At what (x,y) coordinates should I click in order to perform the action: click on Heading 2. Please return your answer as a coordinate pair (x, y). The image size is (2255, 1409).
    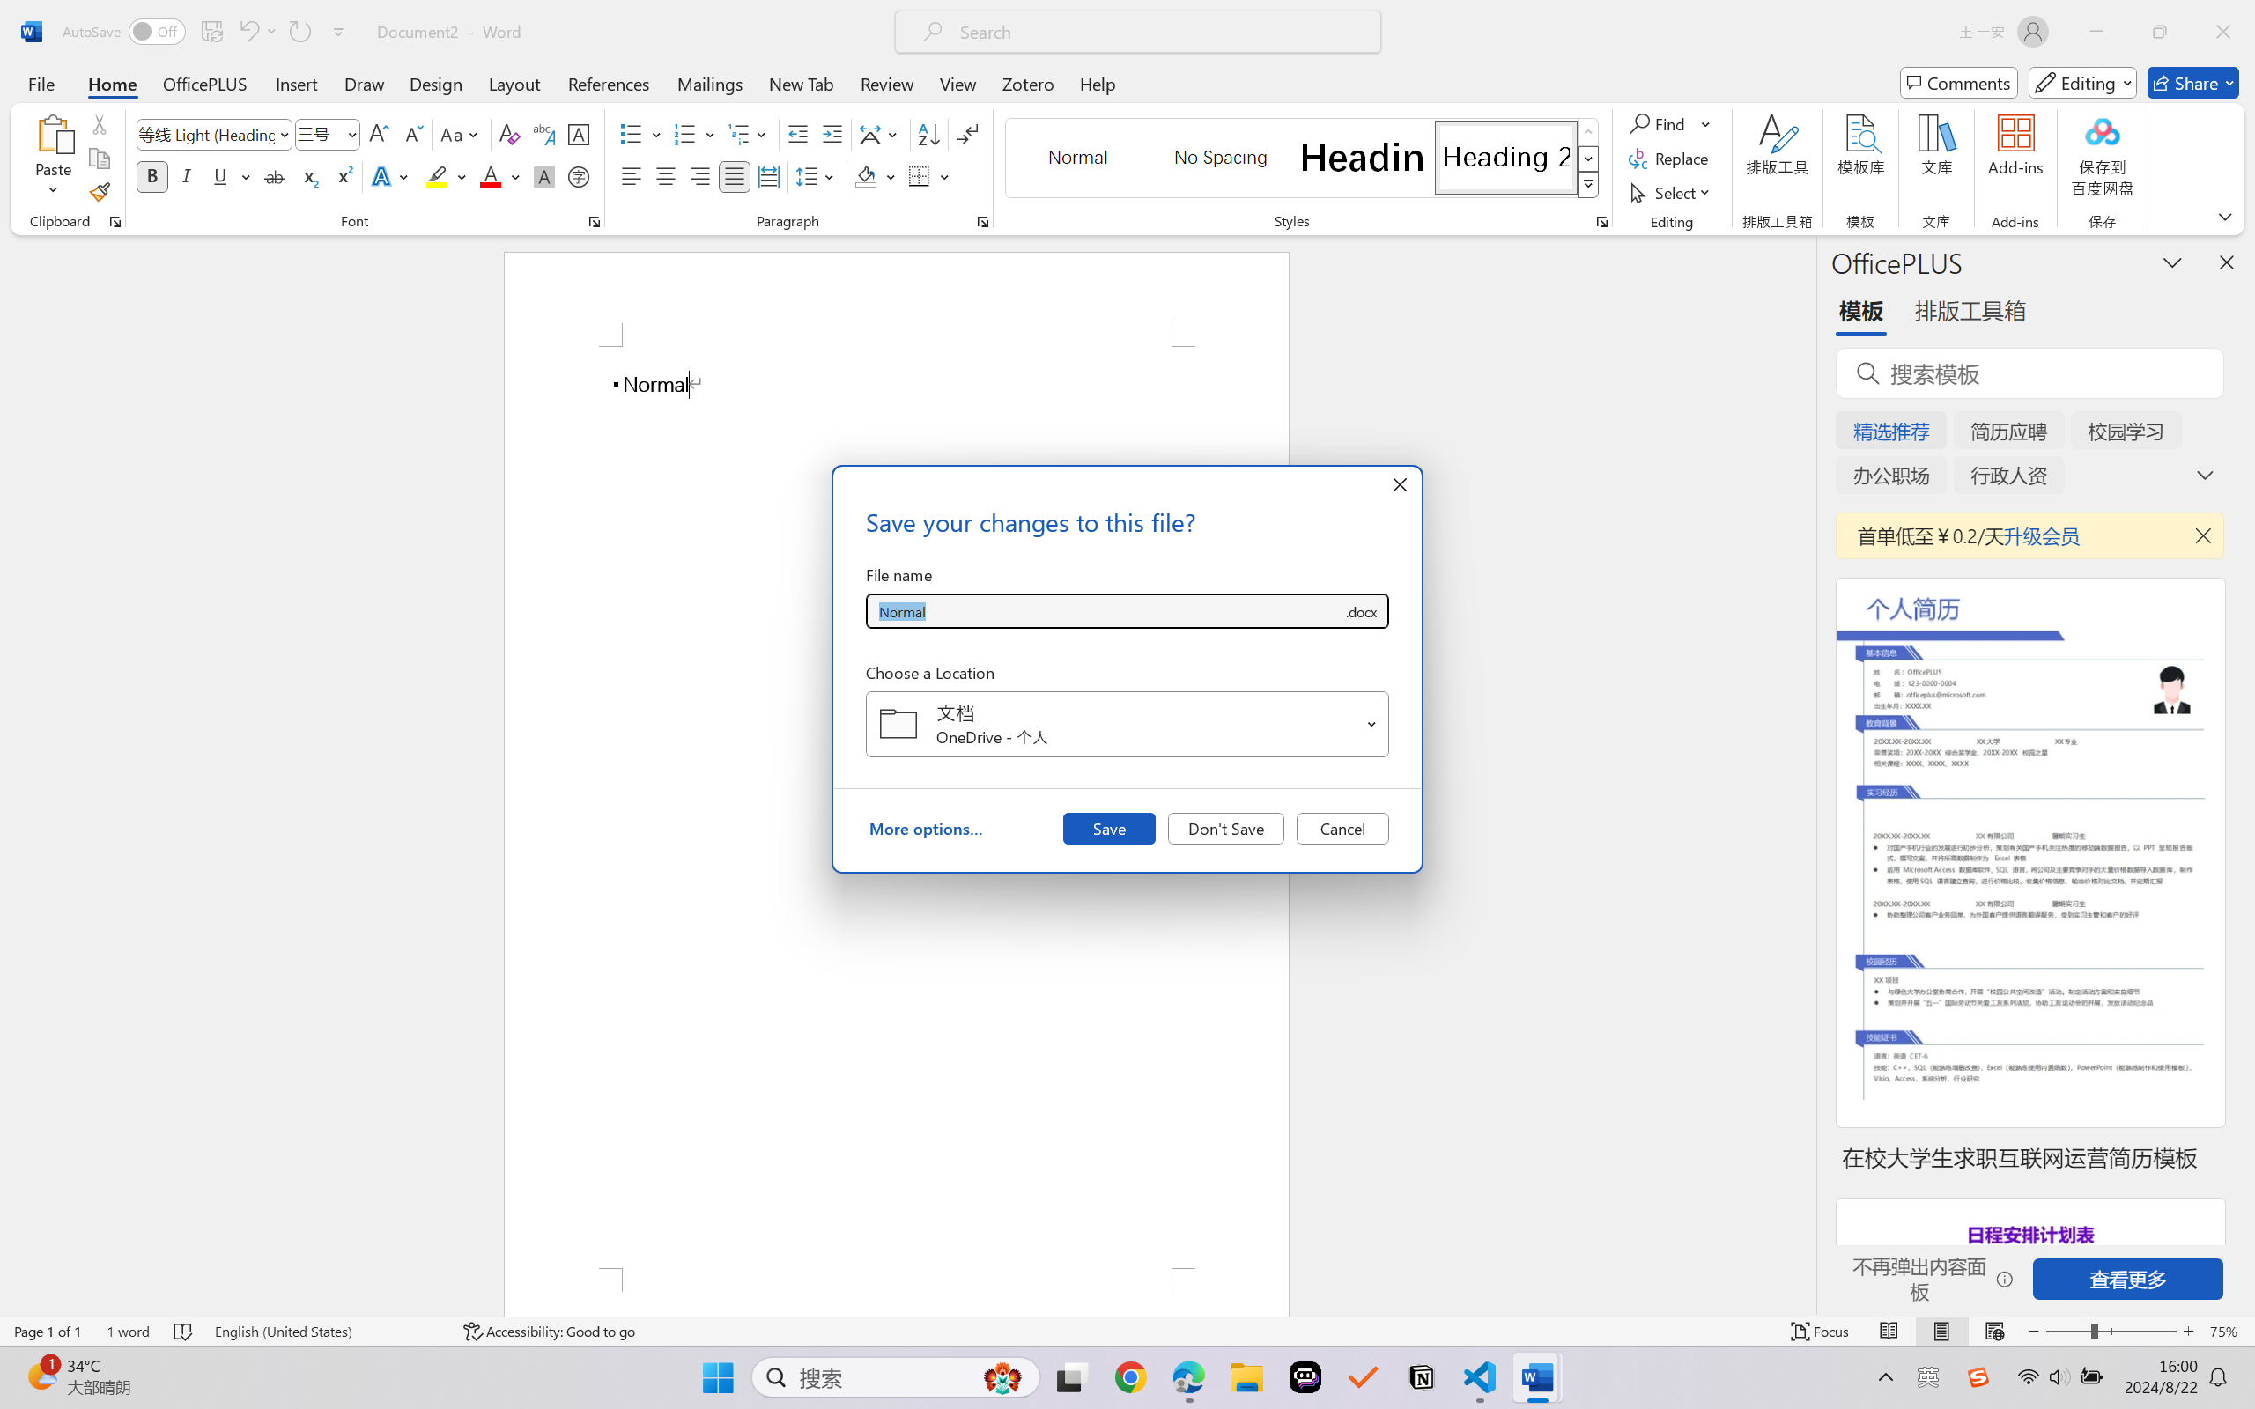
    Looking at the image, I should click on (1506, 157).